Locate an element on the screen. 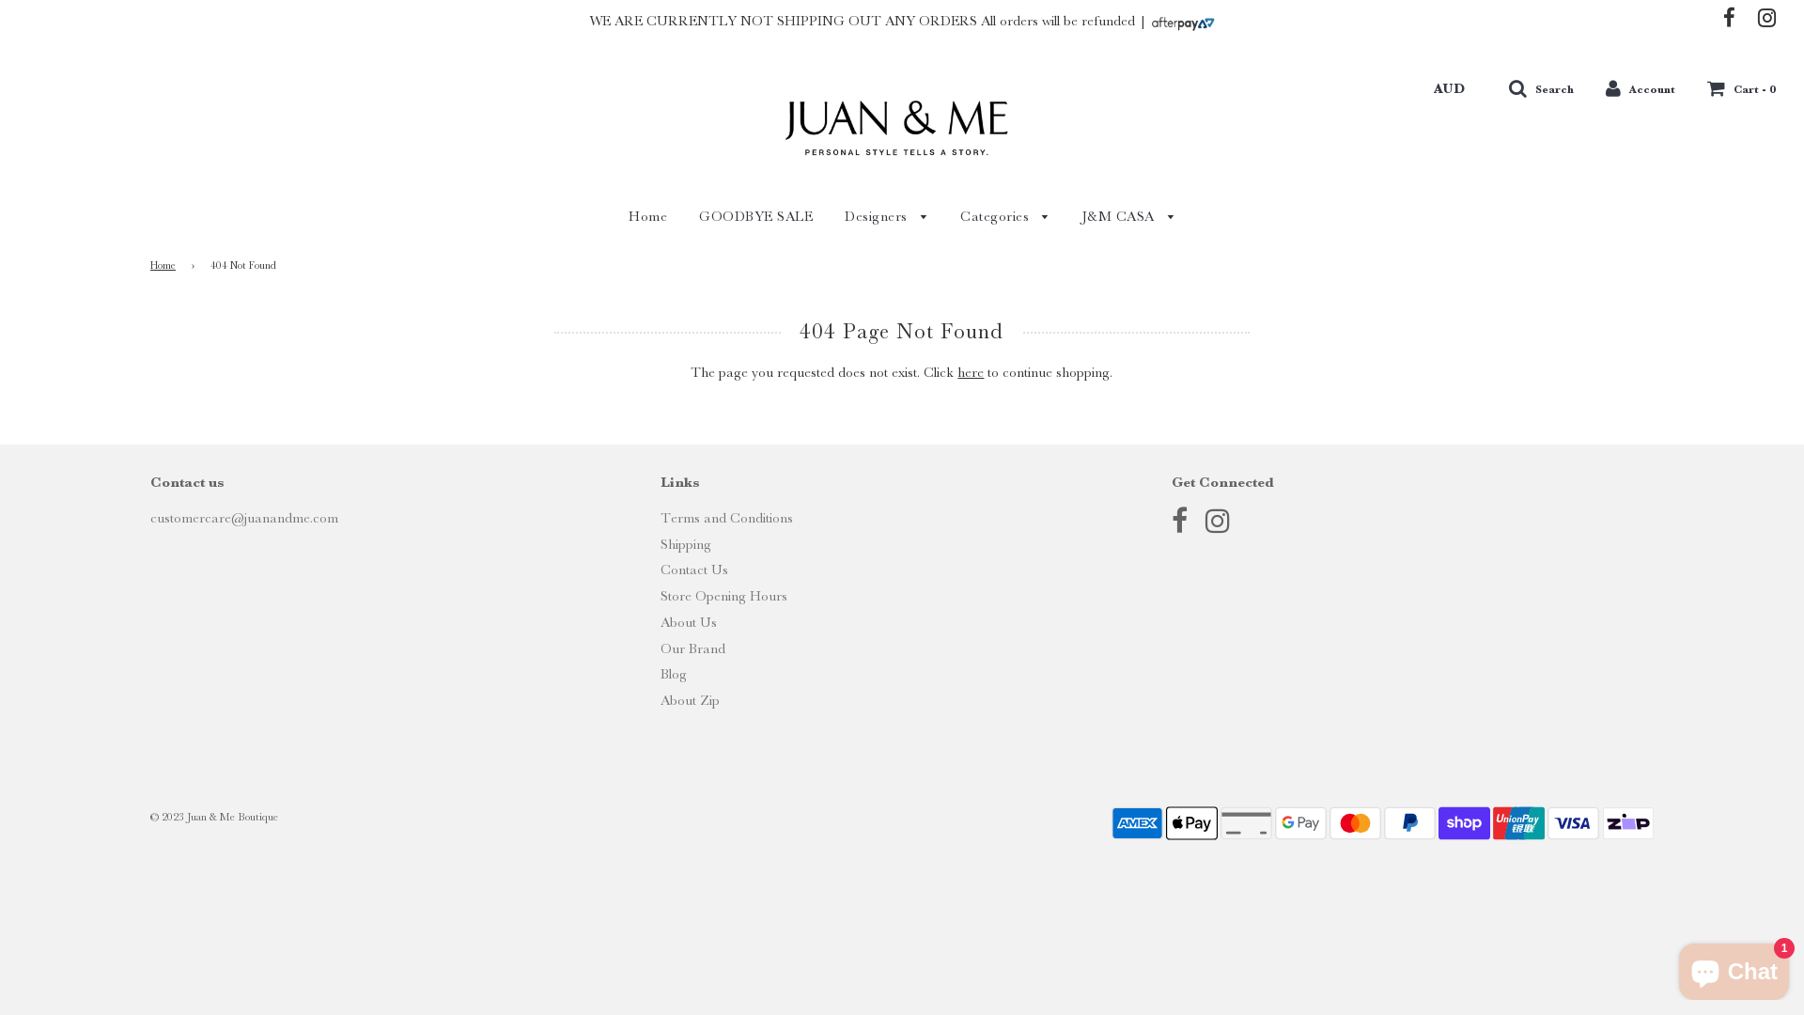 This screenshot has width=1804, height=1015. Cart - 0 is located at coordinates (1742, 88).